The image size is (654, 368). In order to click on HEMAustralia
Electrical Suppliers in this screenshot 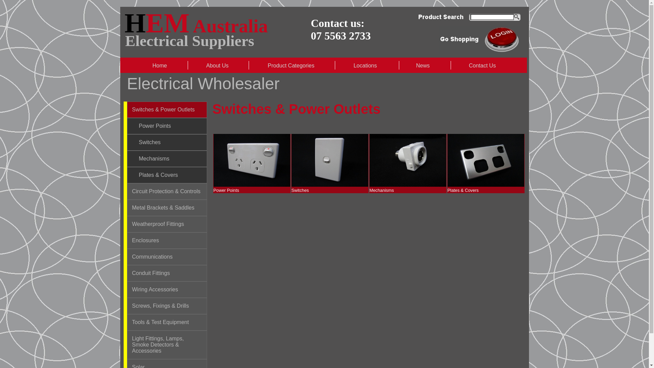, I will do `click(194, 39)`.